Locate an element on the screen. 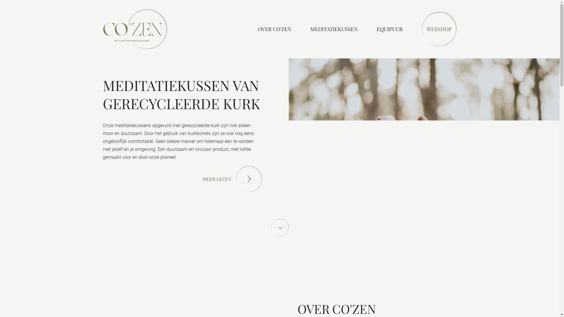  MEER LEZEN is located at coordinates (232, 179).